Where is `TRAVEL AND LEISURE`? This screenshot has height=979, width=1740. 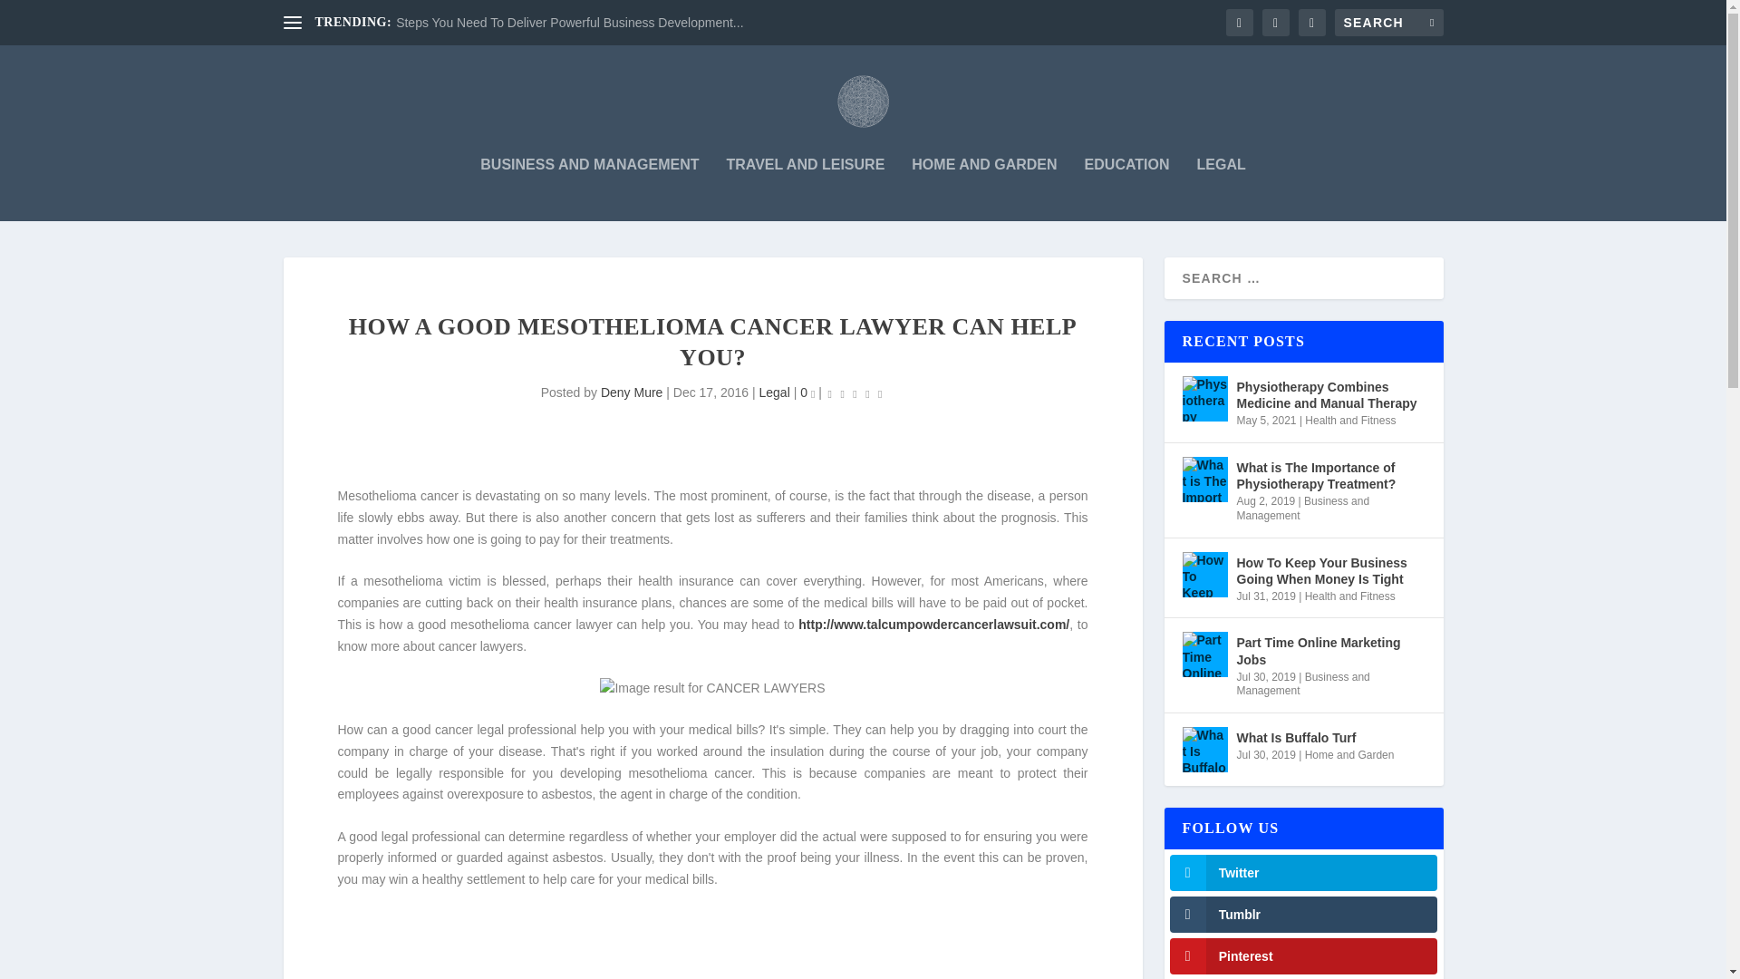
TRAVEL AND LEISURE is located at coordinates (805, 189).